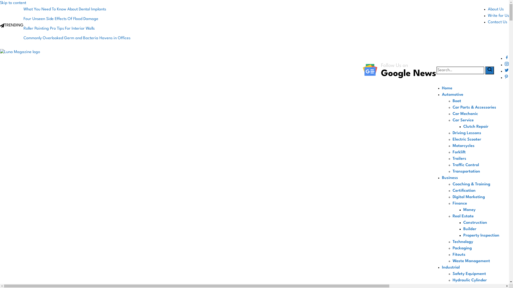 The height and width of the screenshot is (288, 513). I want to click on Industrial, so click(451, 268).